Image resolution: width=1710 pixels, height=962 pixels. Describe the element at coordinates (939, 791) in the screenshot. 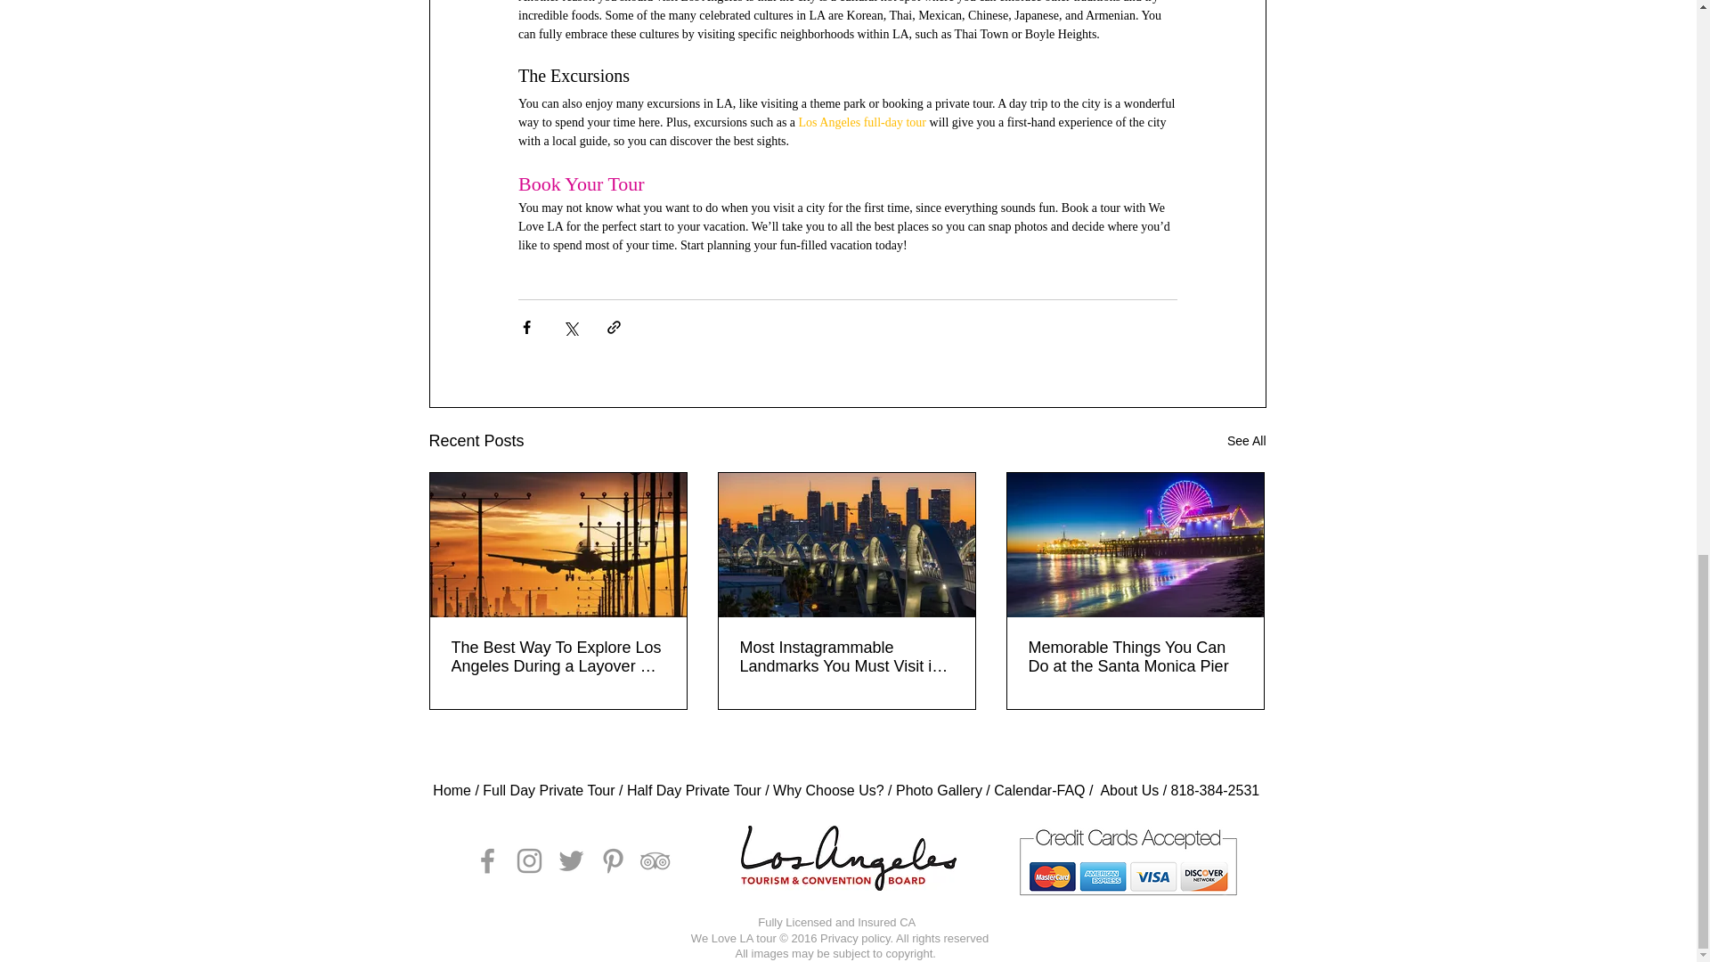

I see `Photo Gallery` at that location.